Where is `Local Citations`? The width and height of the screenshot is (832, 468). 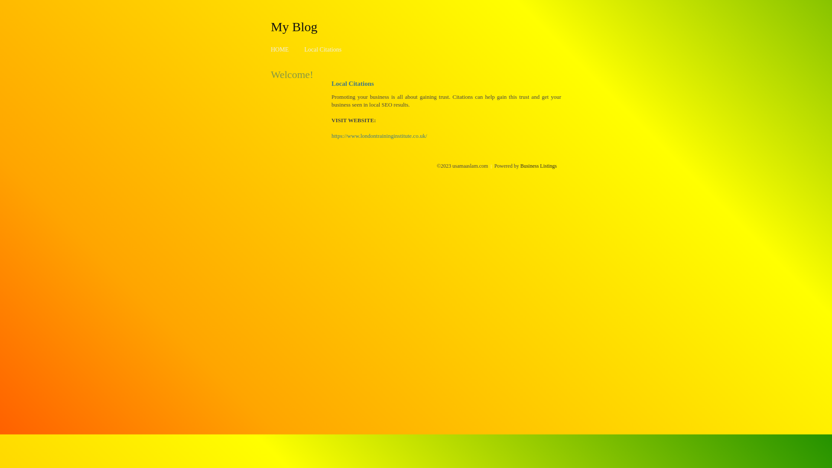 Local Citations is located at coordinates (323, 49).